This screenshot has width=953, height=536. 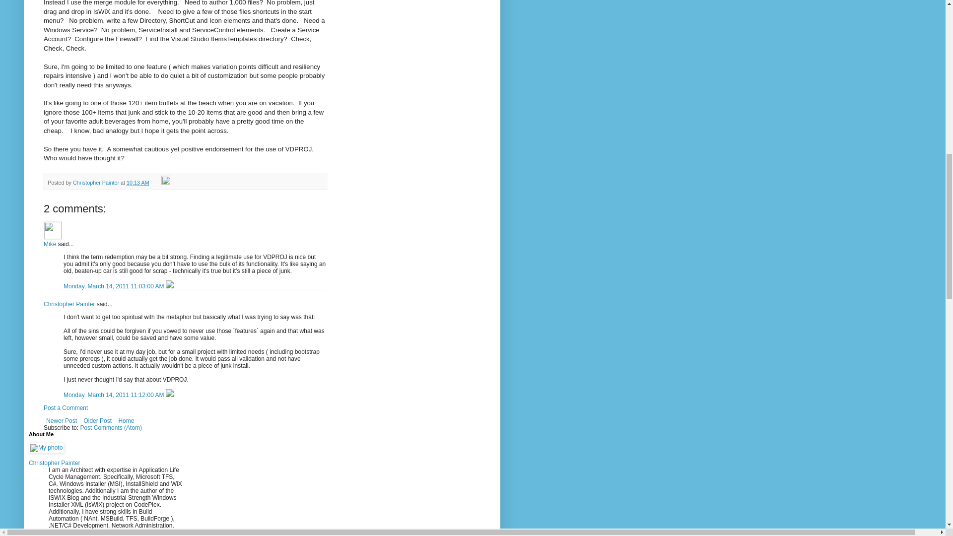 I want to click on 10:13 AM, so click(x=138, y=182).